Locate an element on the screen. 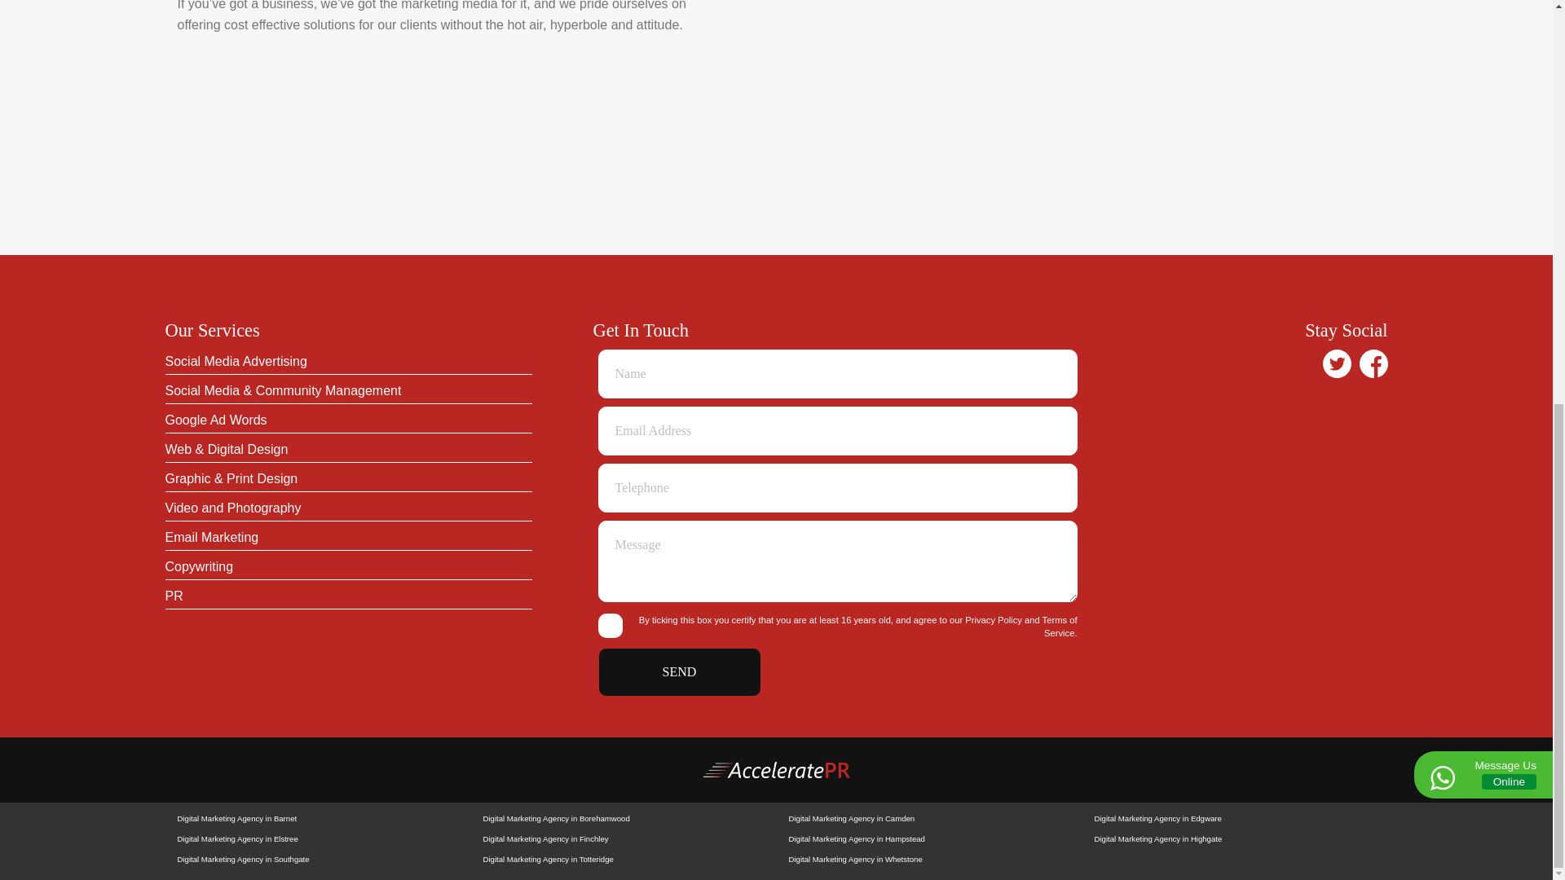 The image size is (1565, 880). SEND is located at coordinates (679, 671).